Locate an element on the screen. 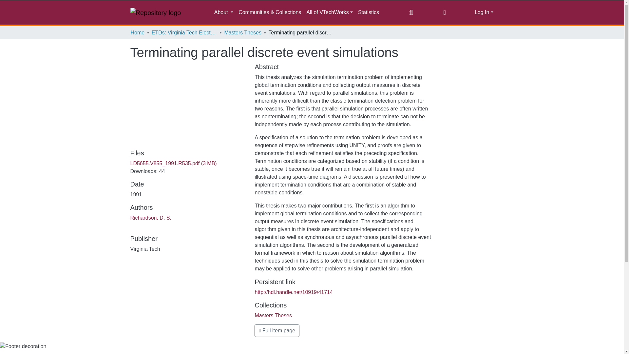 The width and height of the screenshot is (629, 354). Home is located at coordinates (137, 33).